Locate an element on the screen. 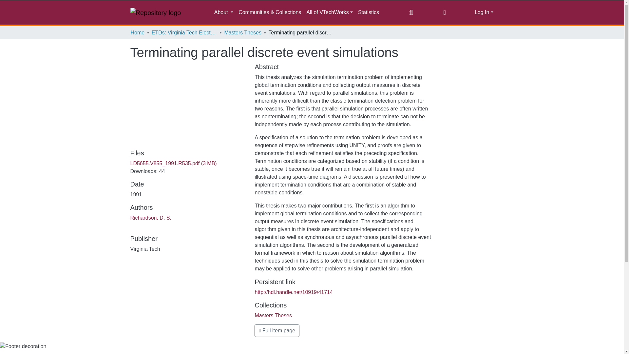 The width and height of the screenshot is (629, 354). Home is located at coordinates (137, 33).